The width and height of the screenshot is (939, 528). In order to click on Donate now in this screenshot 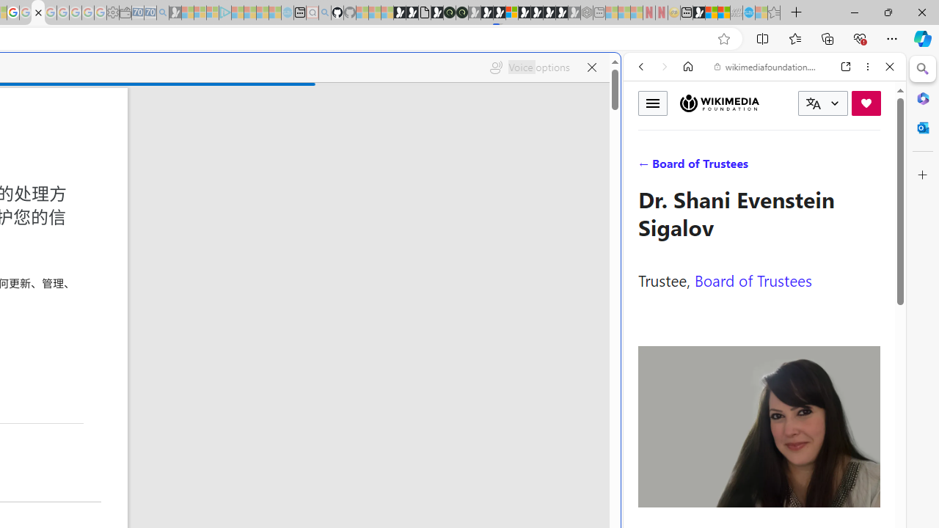, I will do `click(866, 103)`.